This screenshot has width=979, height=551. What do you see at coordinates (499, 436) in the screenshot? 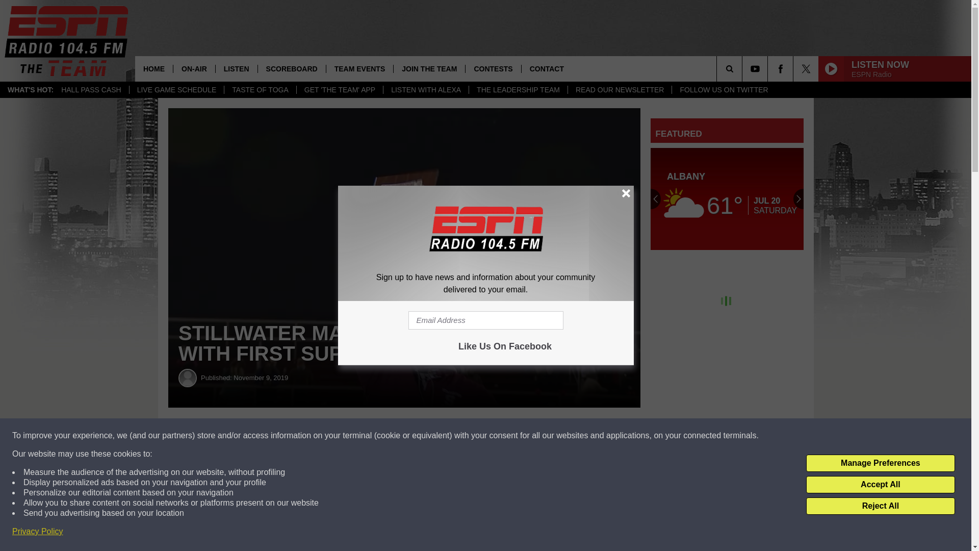
I see `Share on Twitter` at bounding box center [499, 436].